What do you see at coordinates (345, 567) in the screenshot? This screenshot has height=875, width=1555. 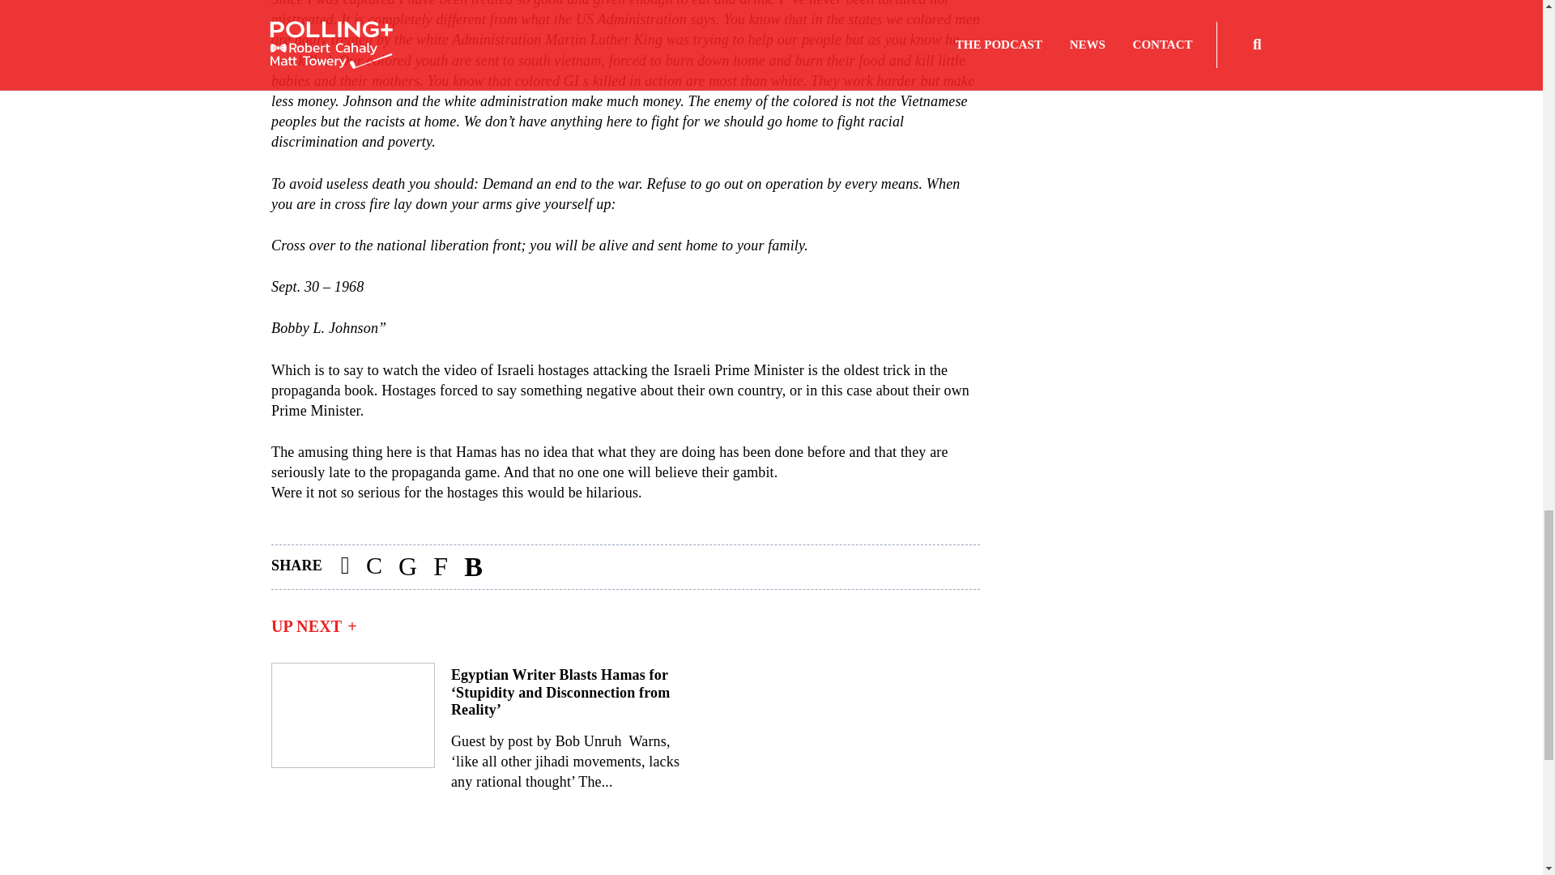 I see `Share on Facebook` at bounding box center [345, 567].